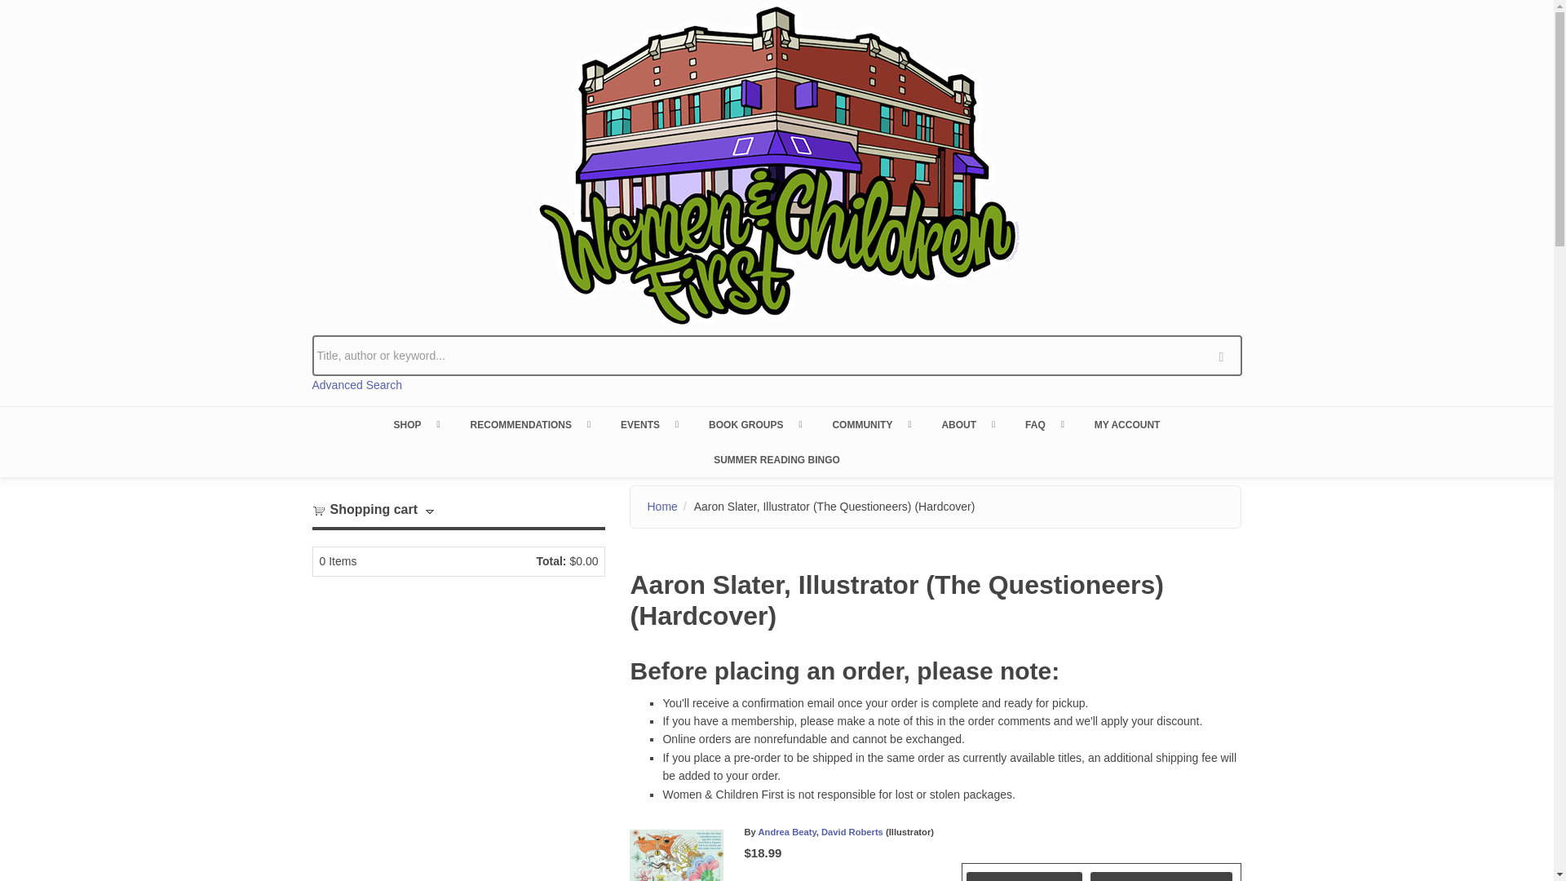 The width and height of the screenshot is (1566, 881). Describe the element at coordinates (357, 385) in the screenshot. I see `Advanced Search` at that location.